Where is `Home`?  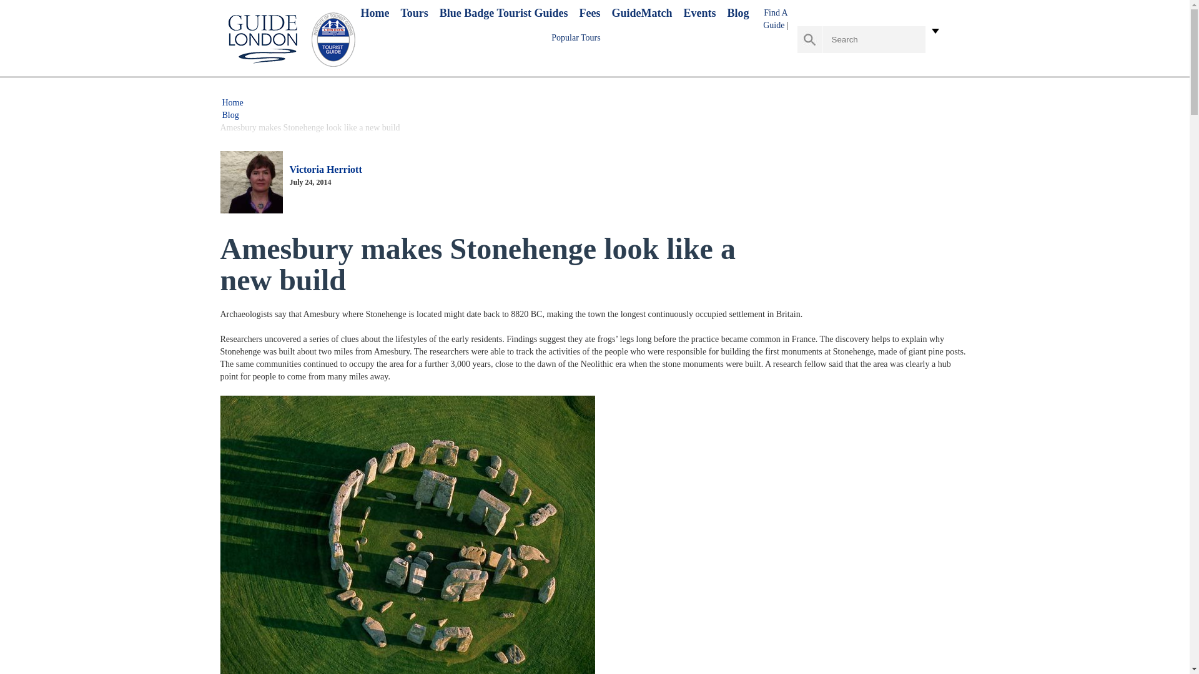 Home is located at coordinates (375, 13).